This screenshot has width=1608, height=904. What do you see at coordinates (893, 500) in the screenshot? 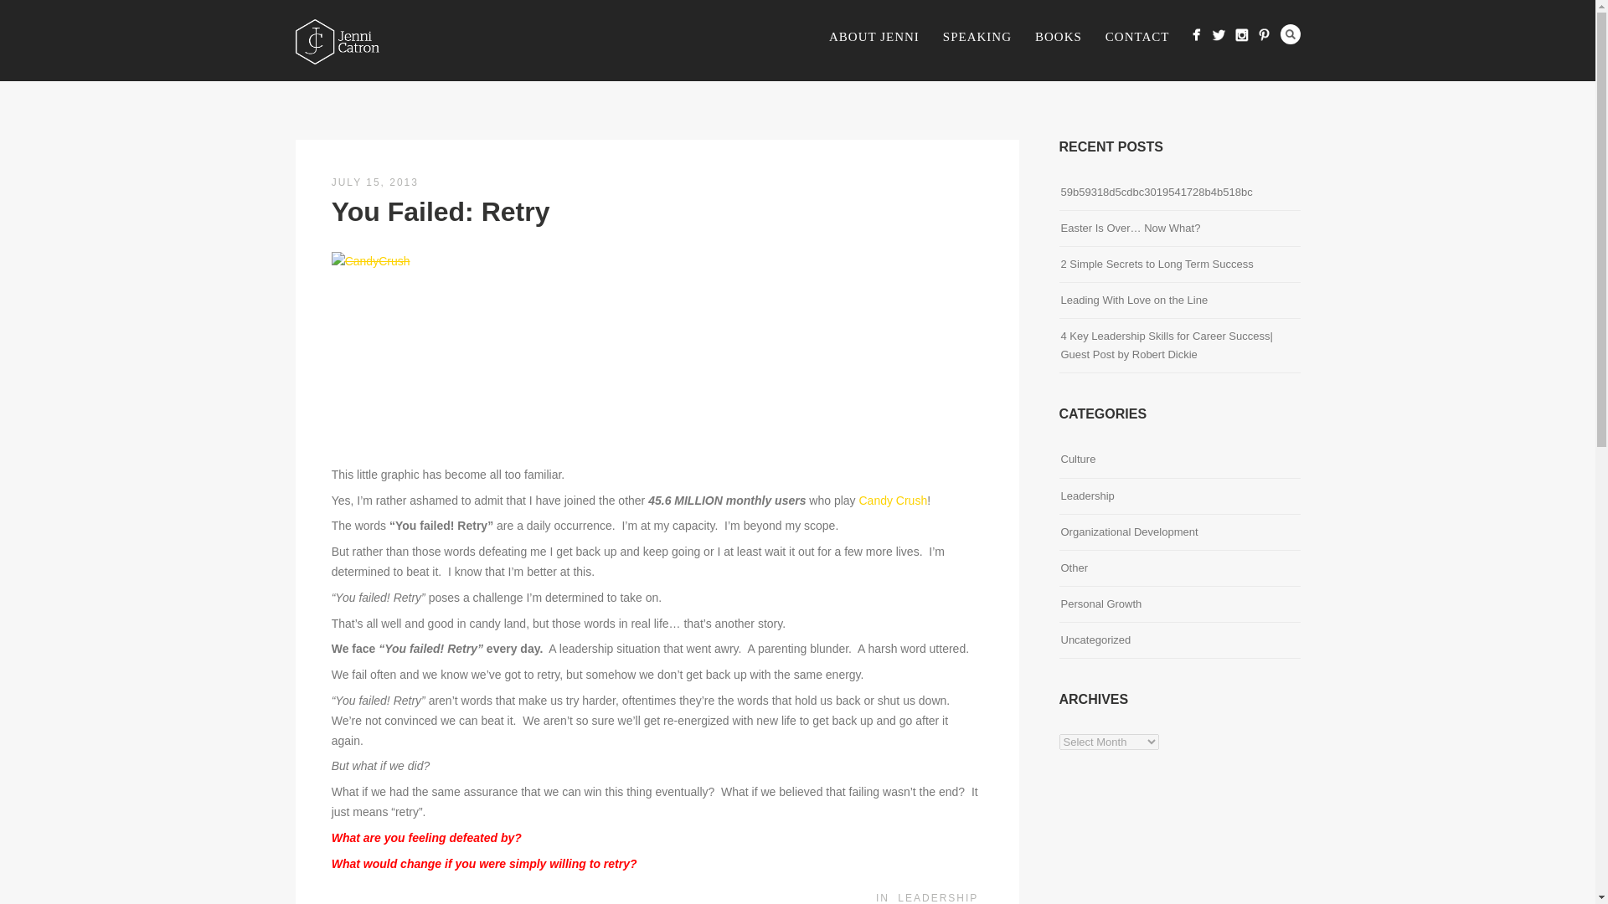
I see `Candy Crush` at bounding box center [893, 500].